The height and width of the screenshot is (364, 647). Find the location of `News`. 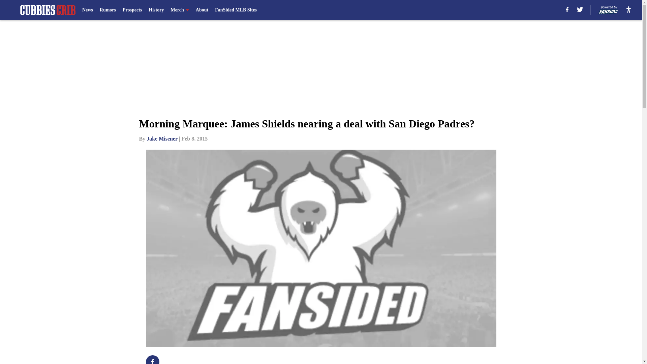

News is located at coordinates (88, 10).